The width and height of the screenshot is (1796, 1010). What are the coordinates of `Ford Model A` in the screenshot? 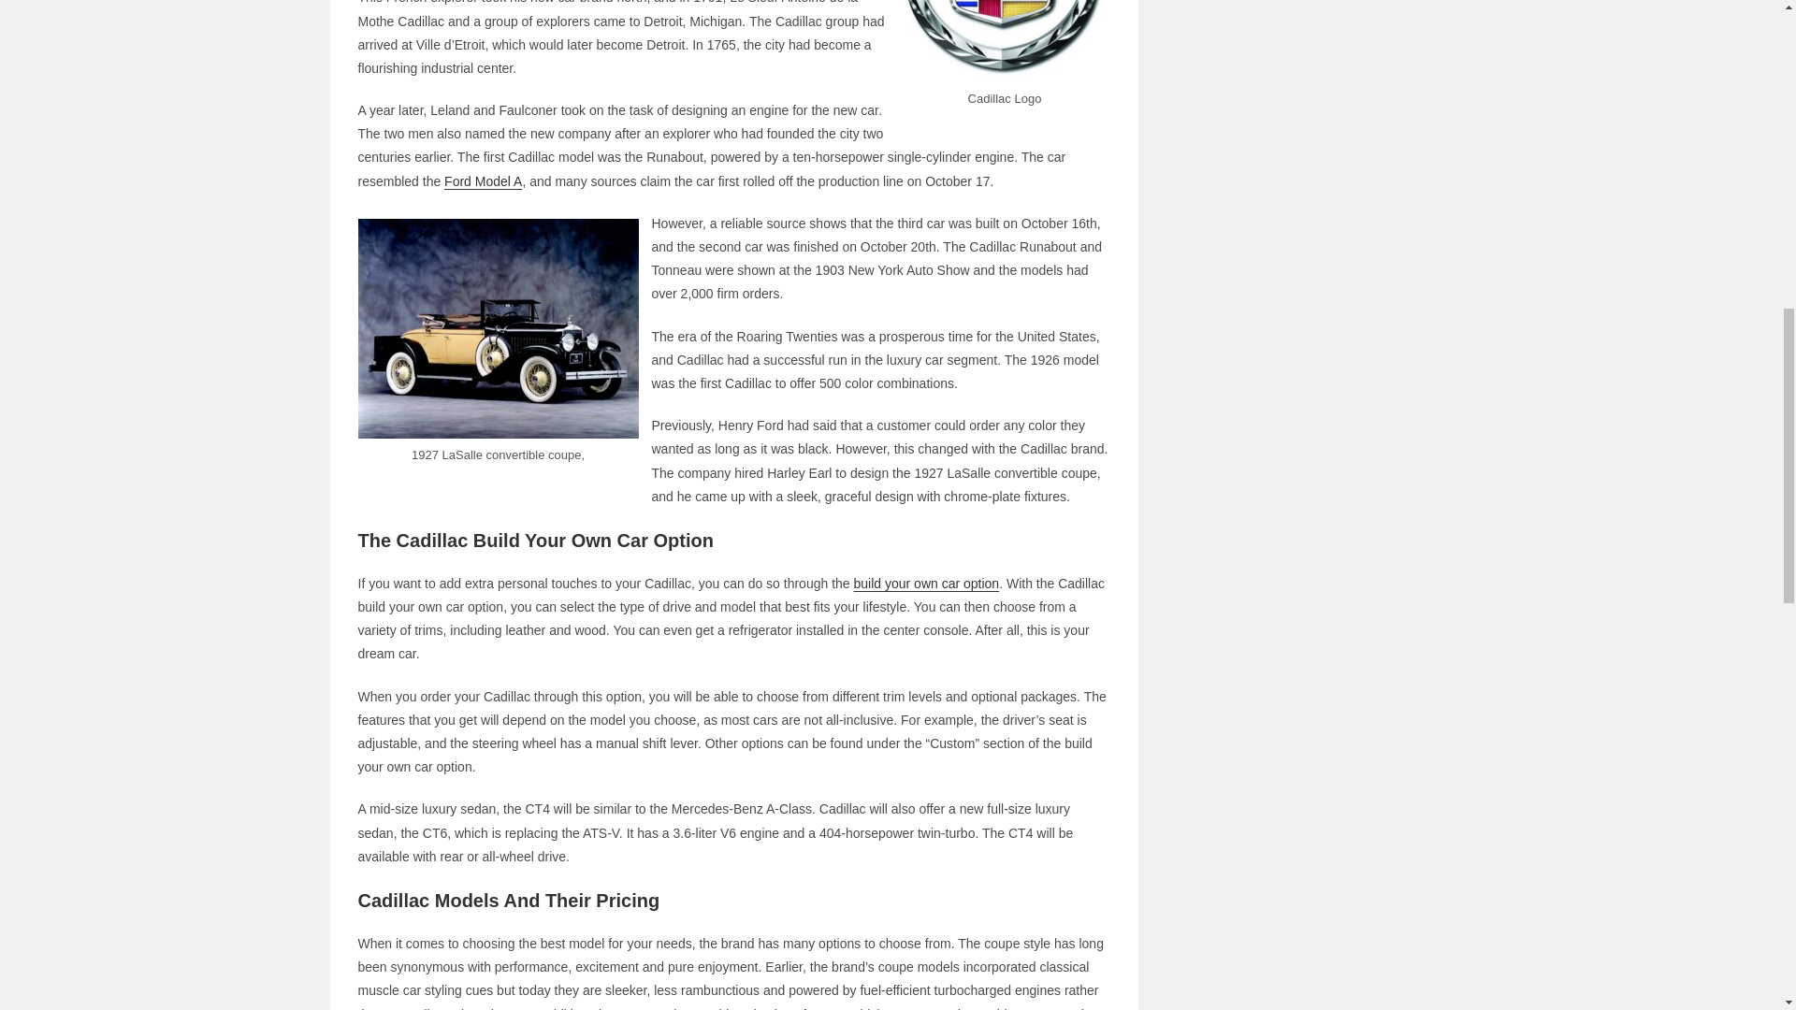 It's located at (483, 180).